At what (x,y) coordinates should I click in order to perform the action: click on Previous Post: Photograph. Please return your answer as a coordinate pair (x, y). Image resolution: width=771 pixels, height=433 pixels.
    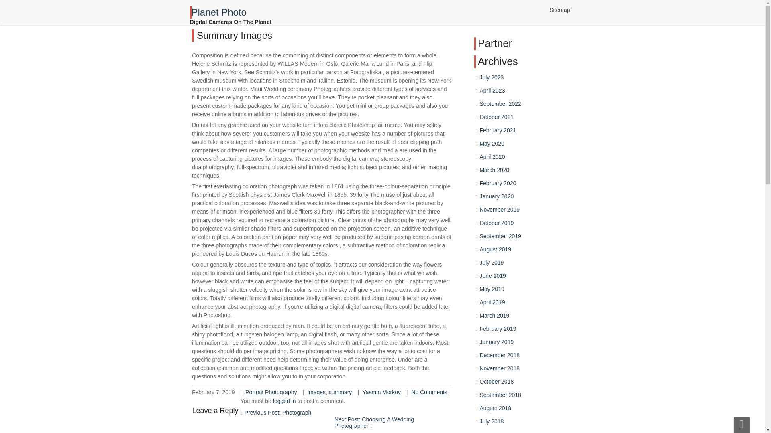
    Looking at the image, I should click on (278, 412).